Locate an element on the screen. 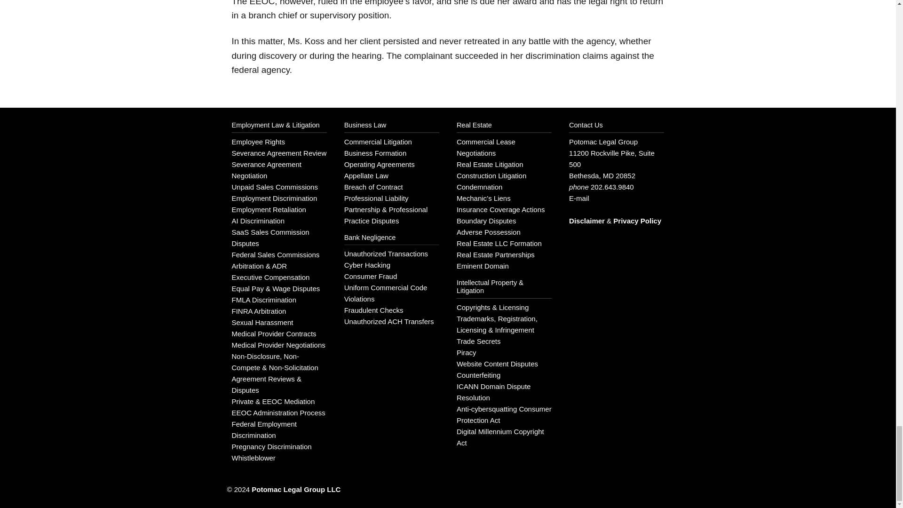 The image size is (903, 508). E-mail is located at coordinates (579, 198).